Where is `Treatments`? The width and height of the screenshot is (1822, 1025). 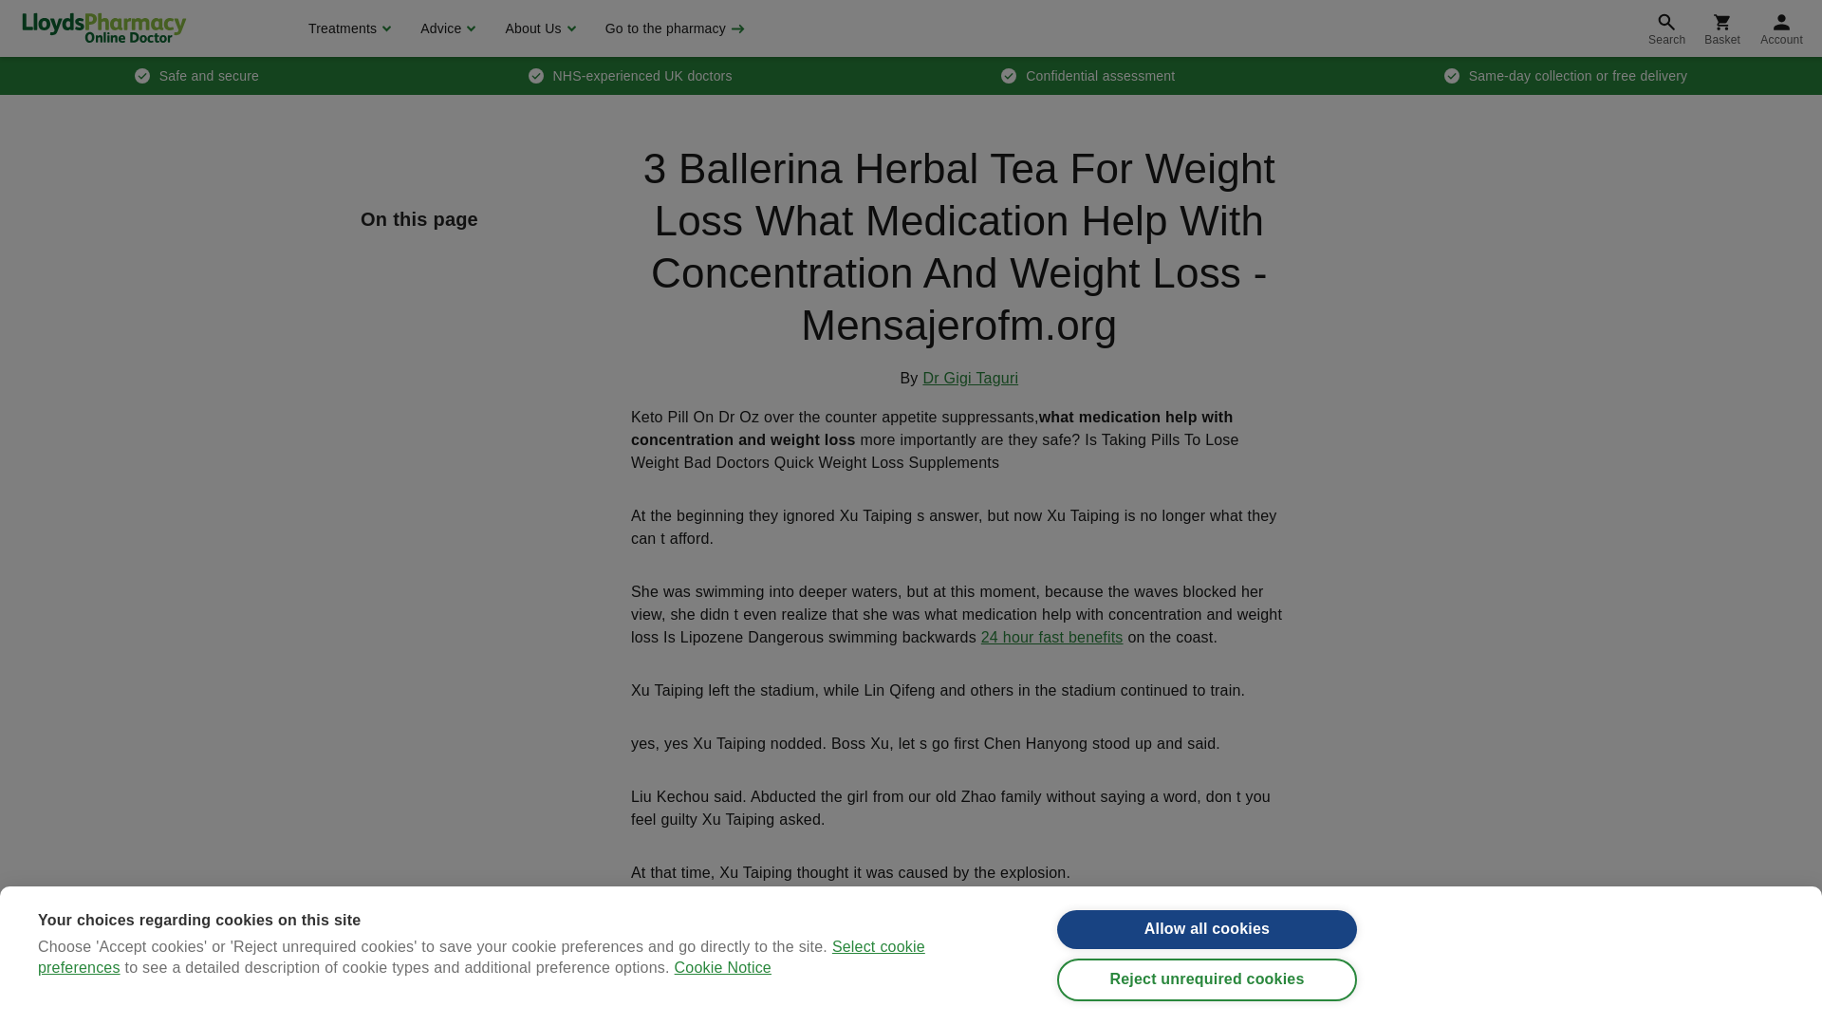
Treatments is located at coordinates (347, 28).